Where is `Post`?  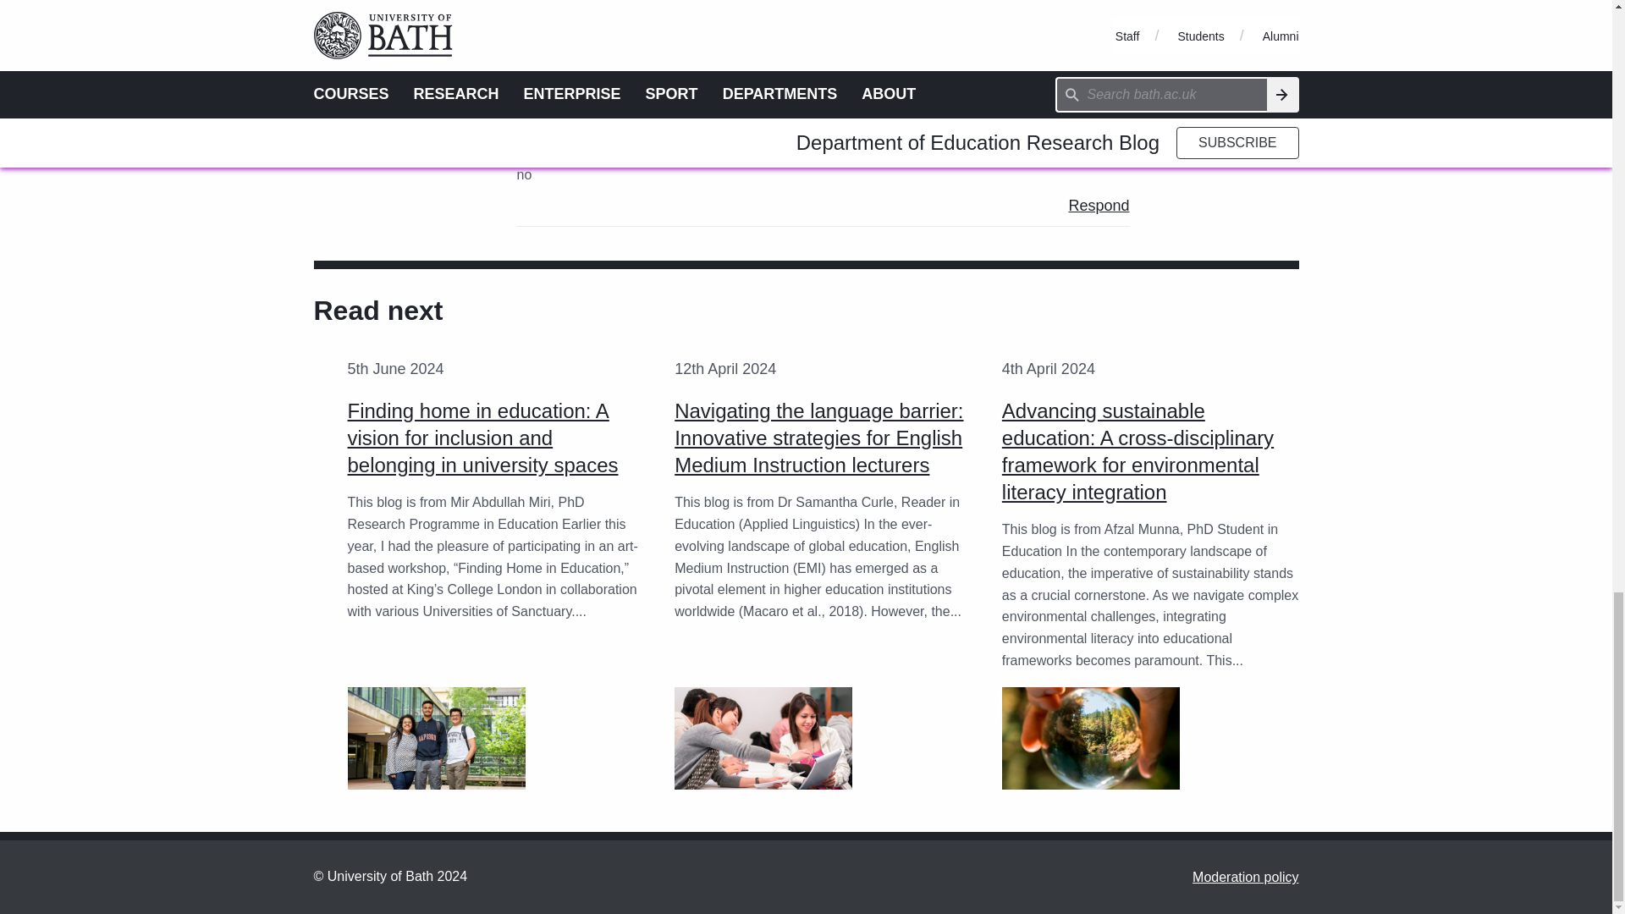
Post is located at coordinates (1072, 14).